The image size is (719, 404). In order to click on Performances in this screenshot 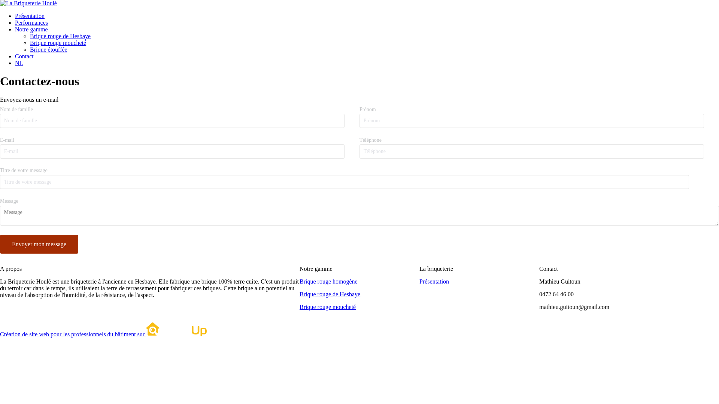, I will do `click(31, 22)`.